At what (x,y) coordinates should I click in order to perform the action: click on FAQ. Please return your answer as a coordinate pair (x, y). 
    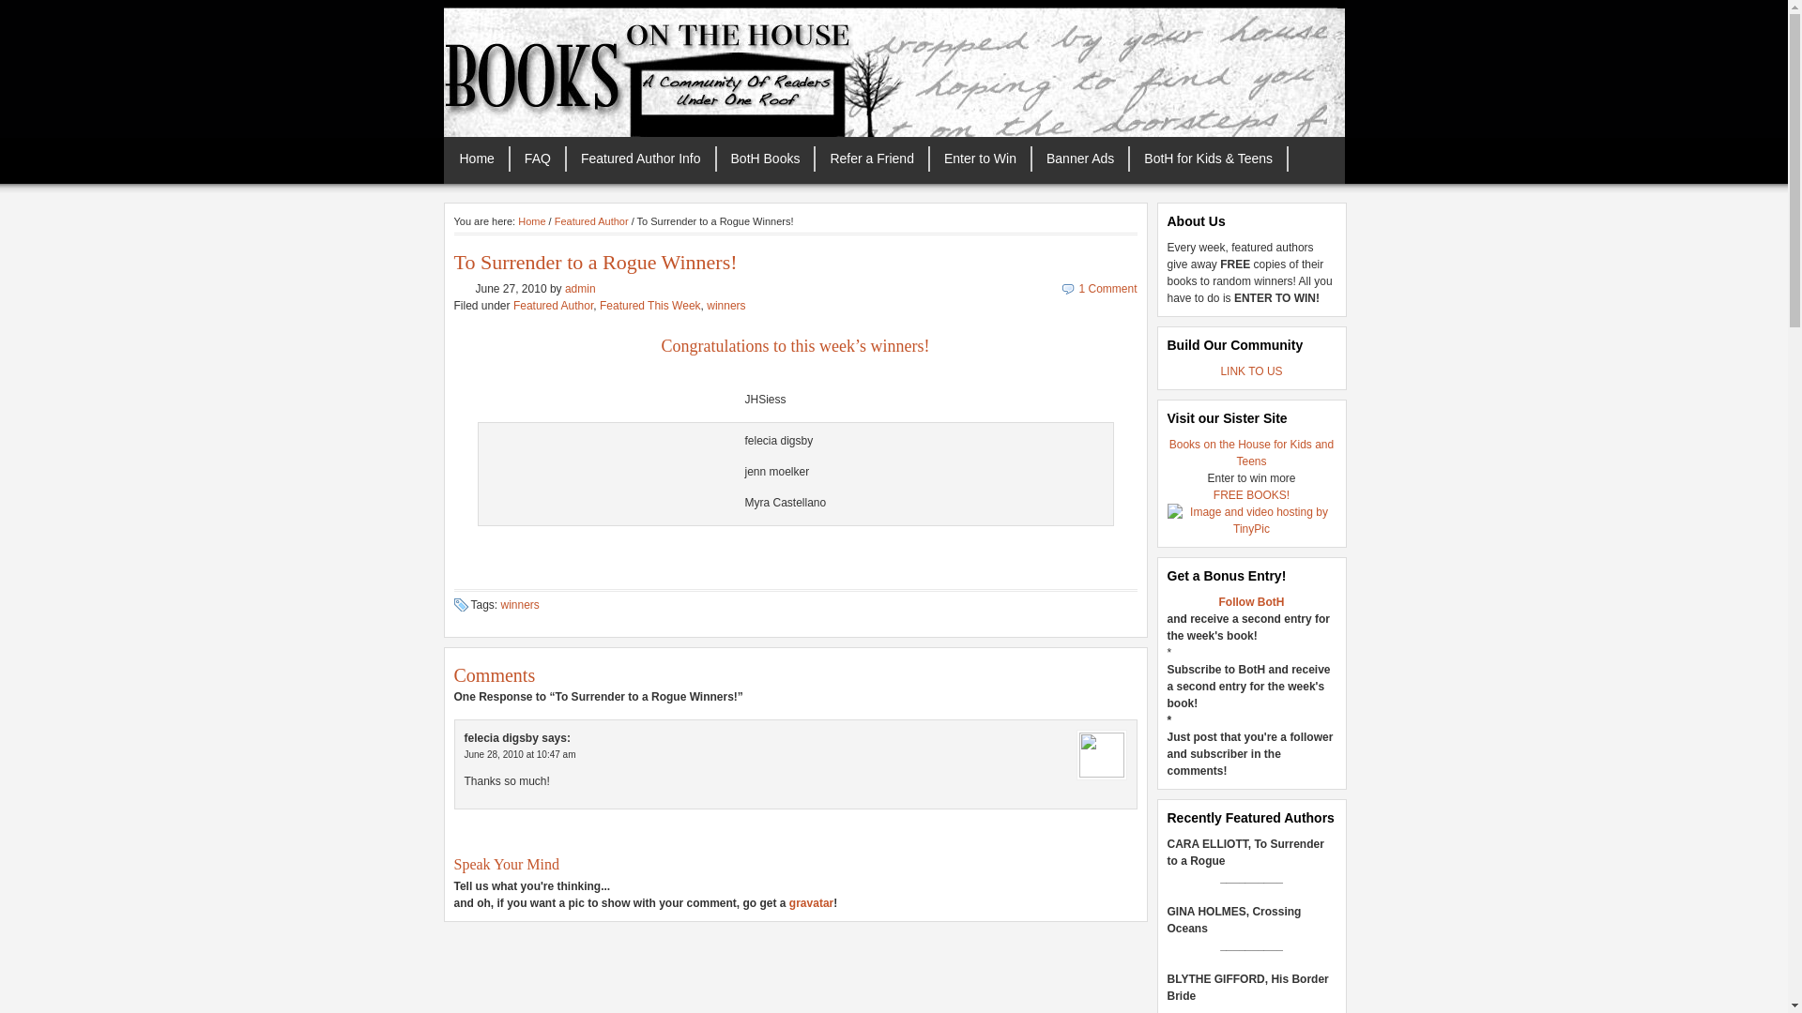
    Looking at the image, I should click on (539, 158).